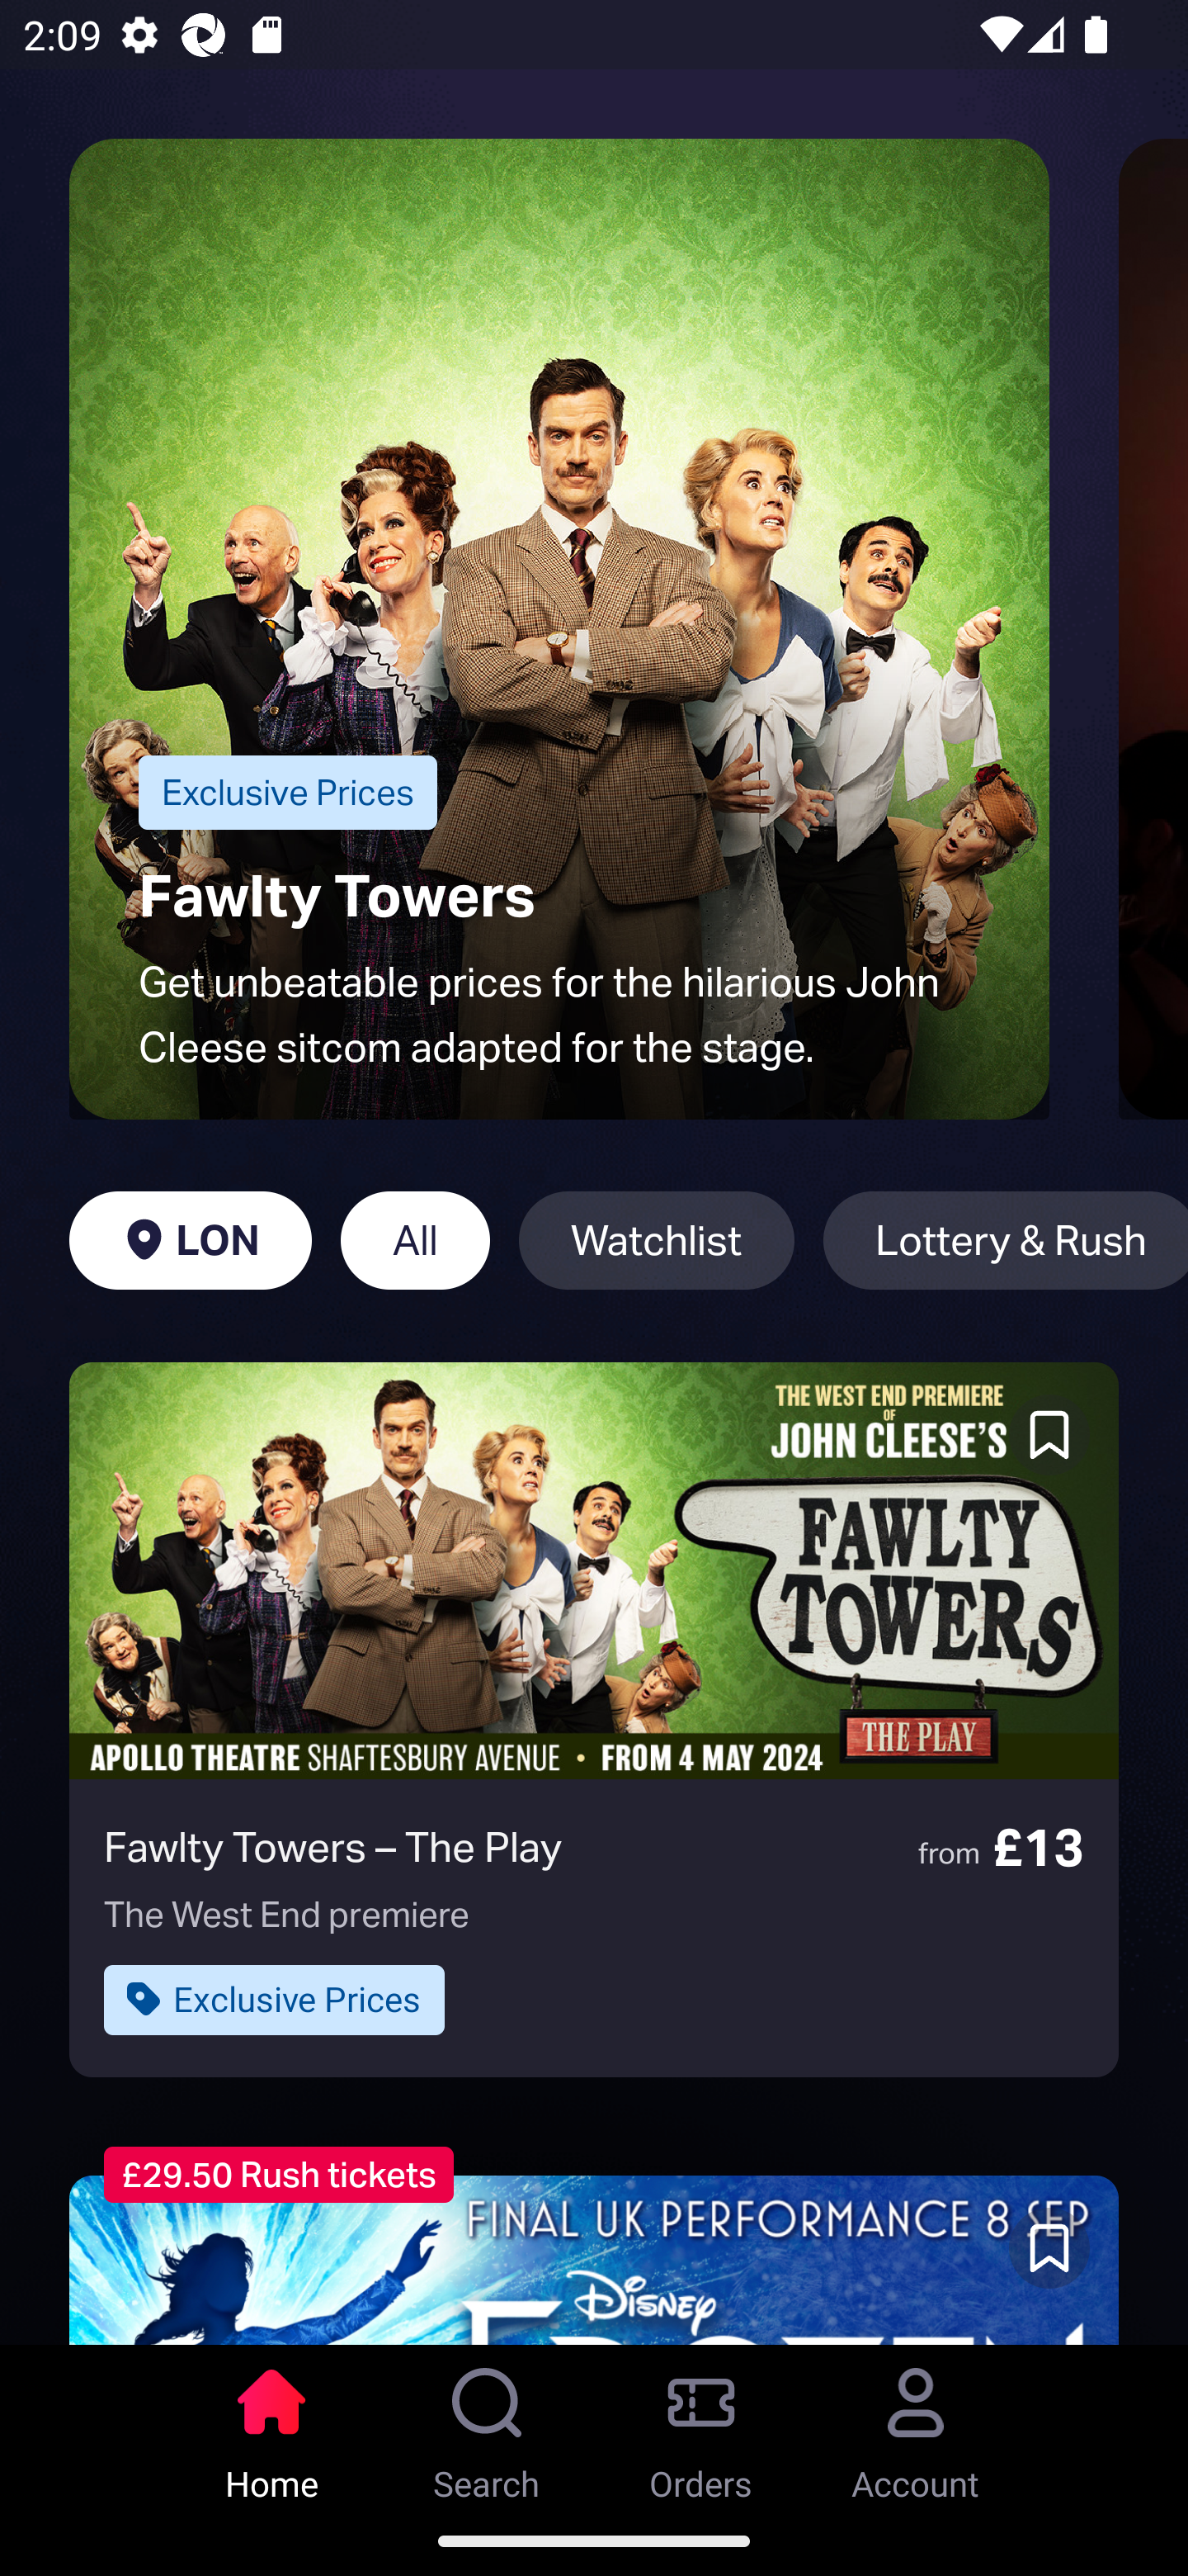 The width and height of the screenshot is (1188, 2576). I want to click on LON, so click(190, 1240).